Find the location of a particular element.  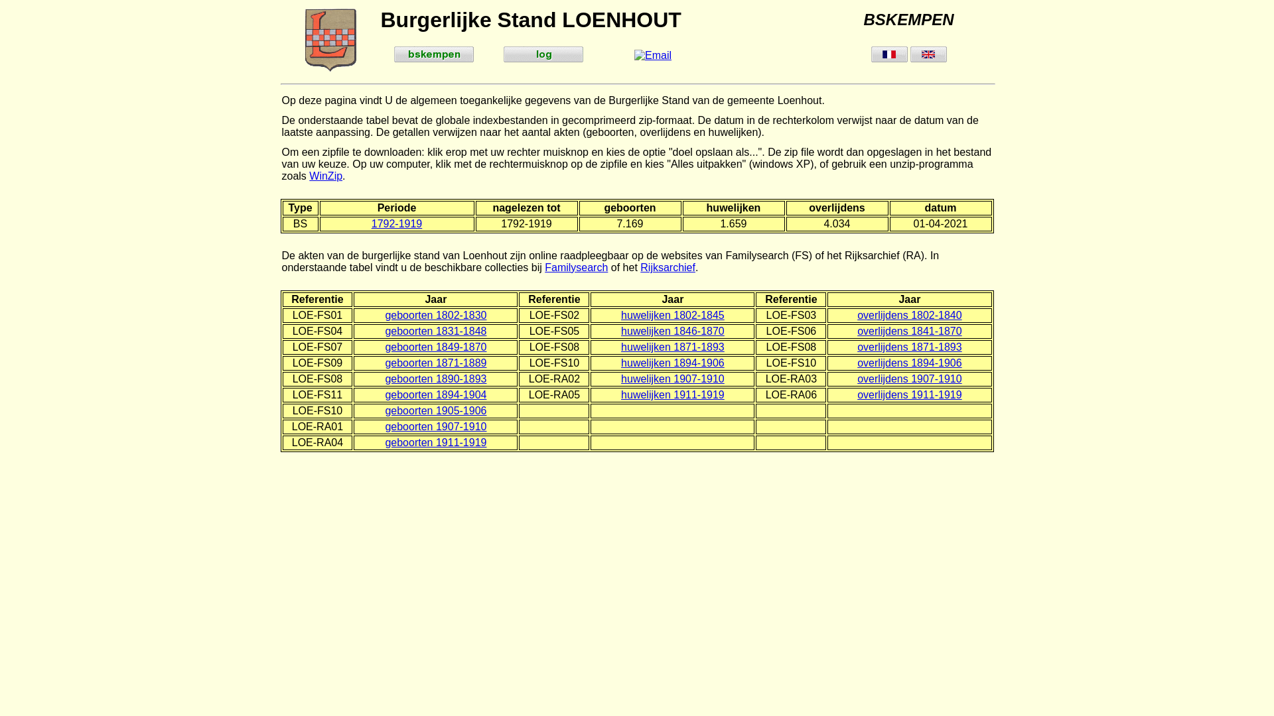

overlijdens 1907-1910 is located at coordinates (909, 379).